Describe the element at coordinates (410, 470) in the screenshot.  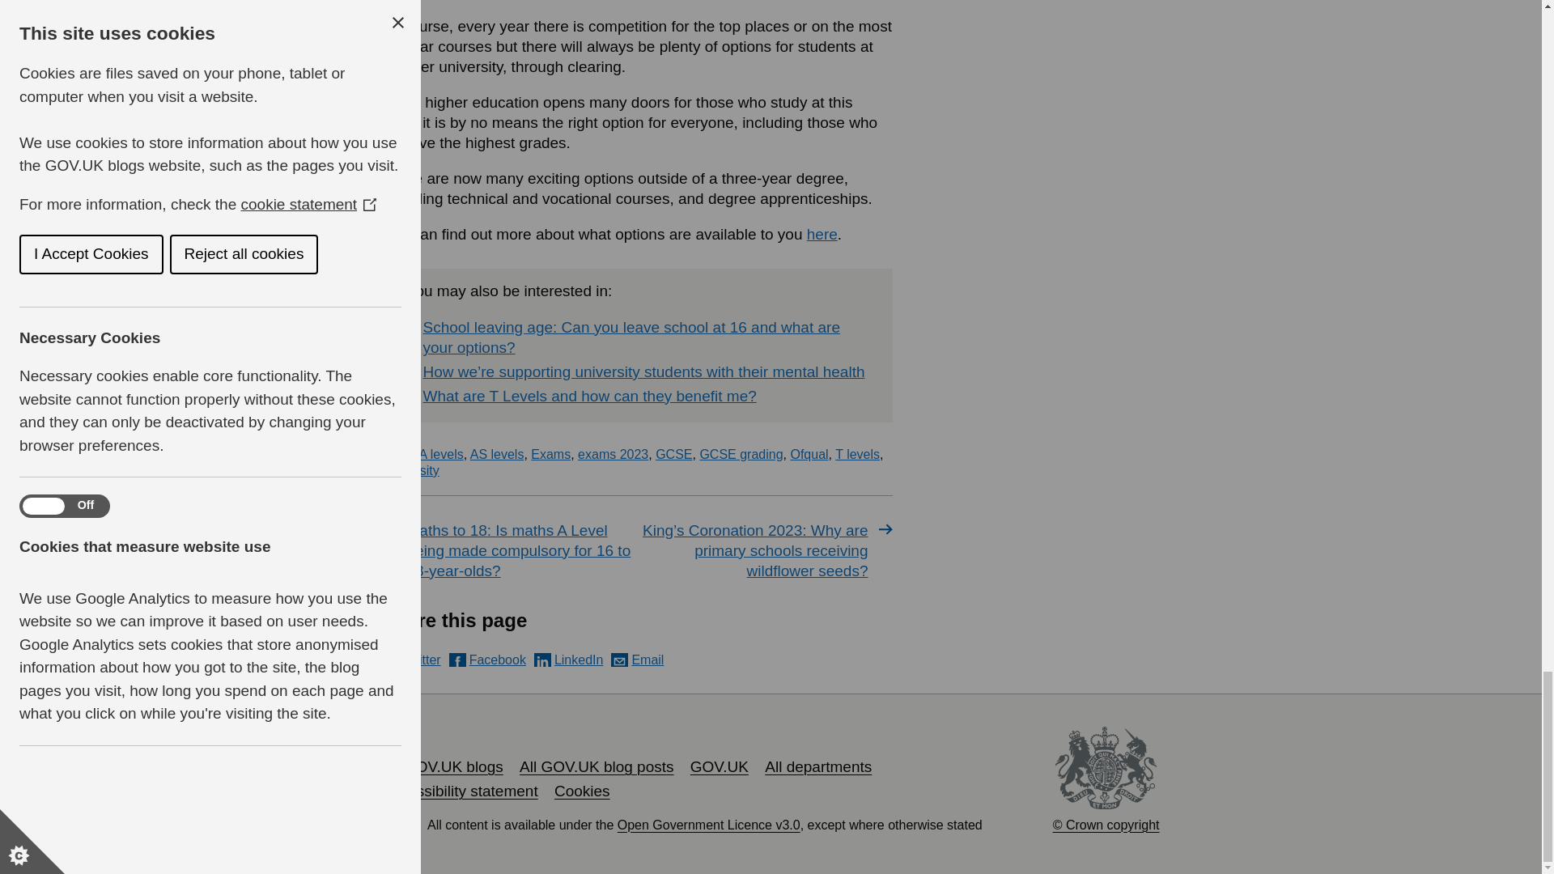
I see `University` at that location.